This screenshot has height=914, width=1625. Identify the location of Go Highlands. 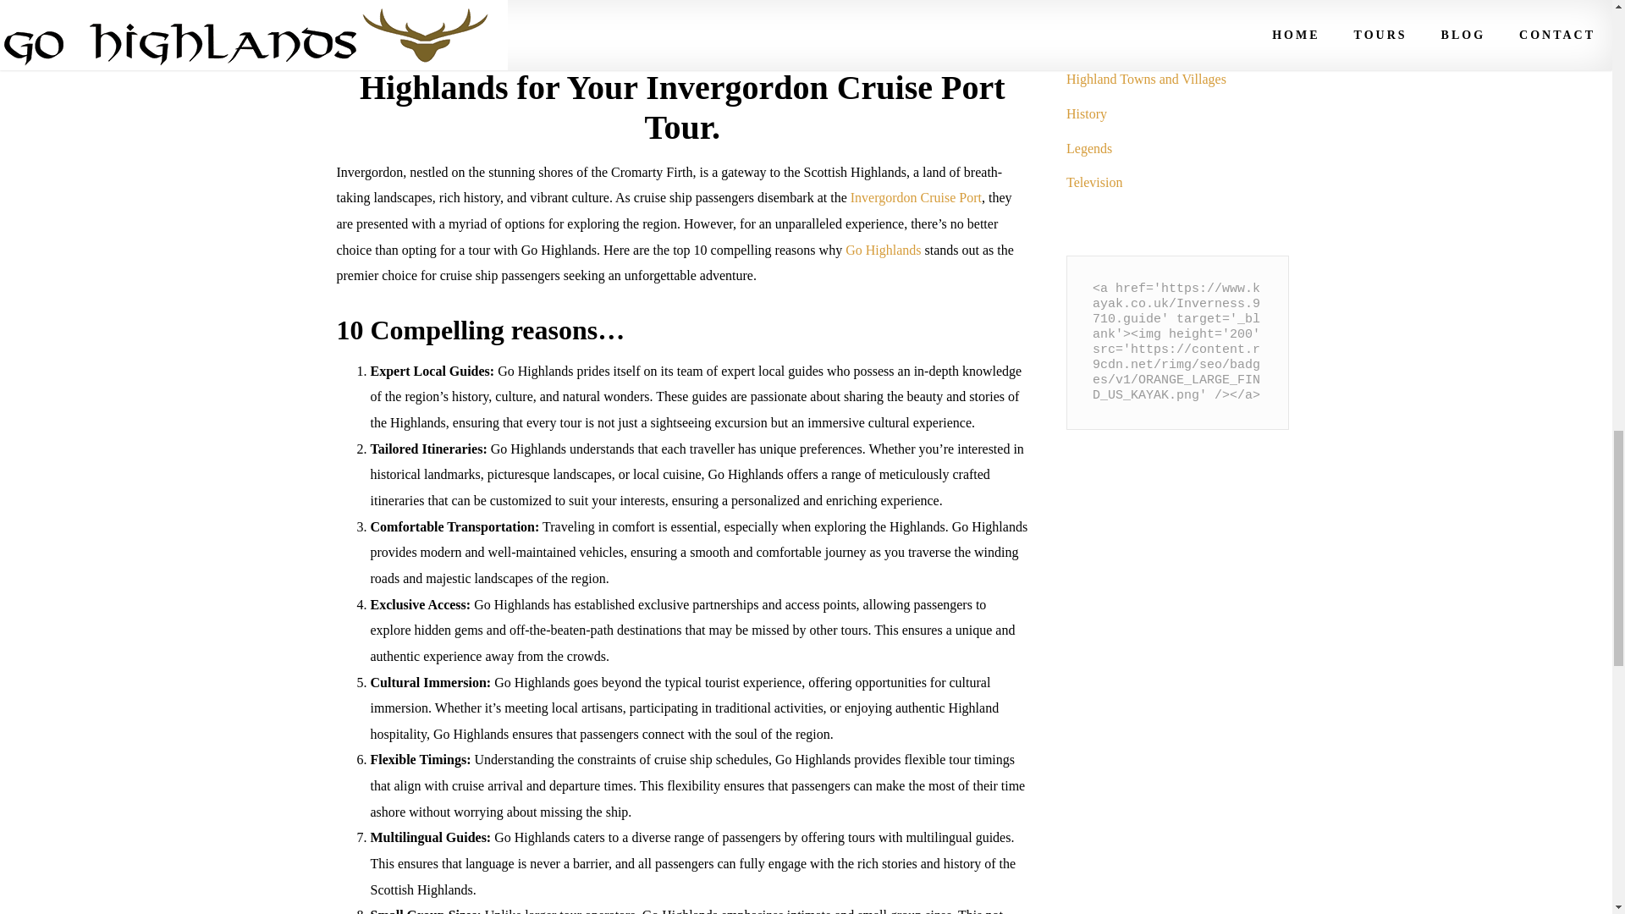
(883, 250).